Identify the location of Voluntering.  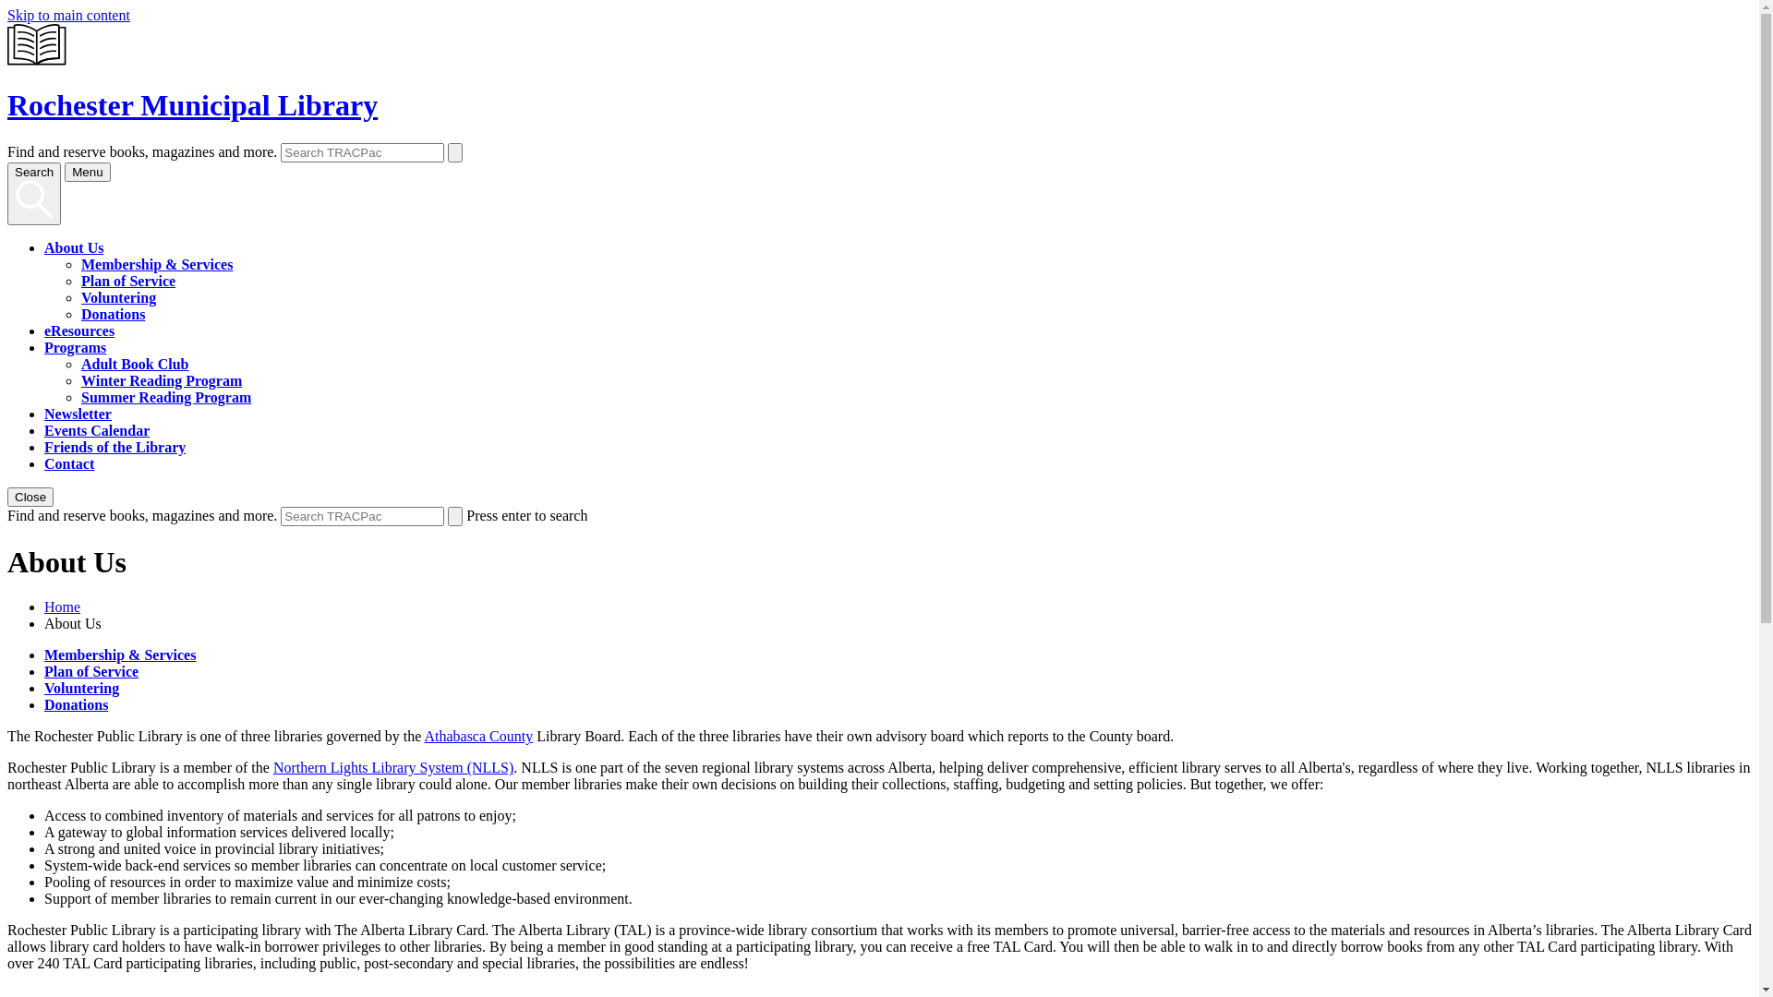
(81, 689).